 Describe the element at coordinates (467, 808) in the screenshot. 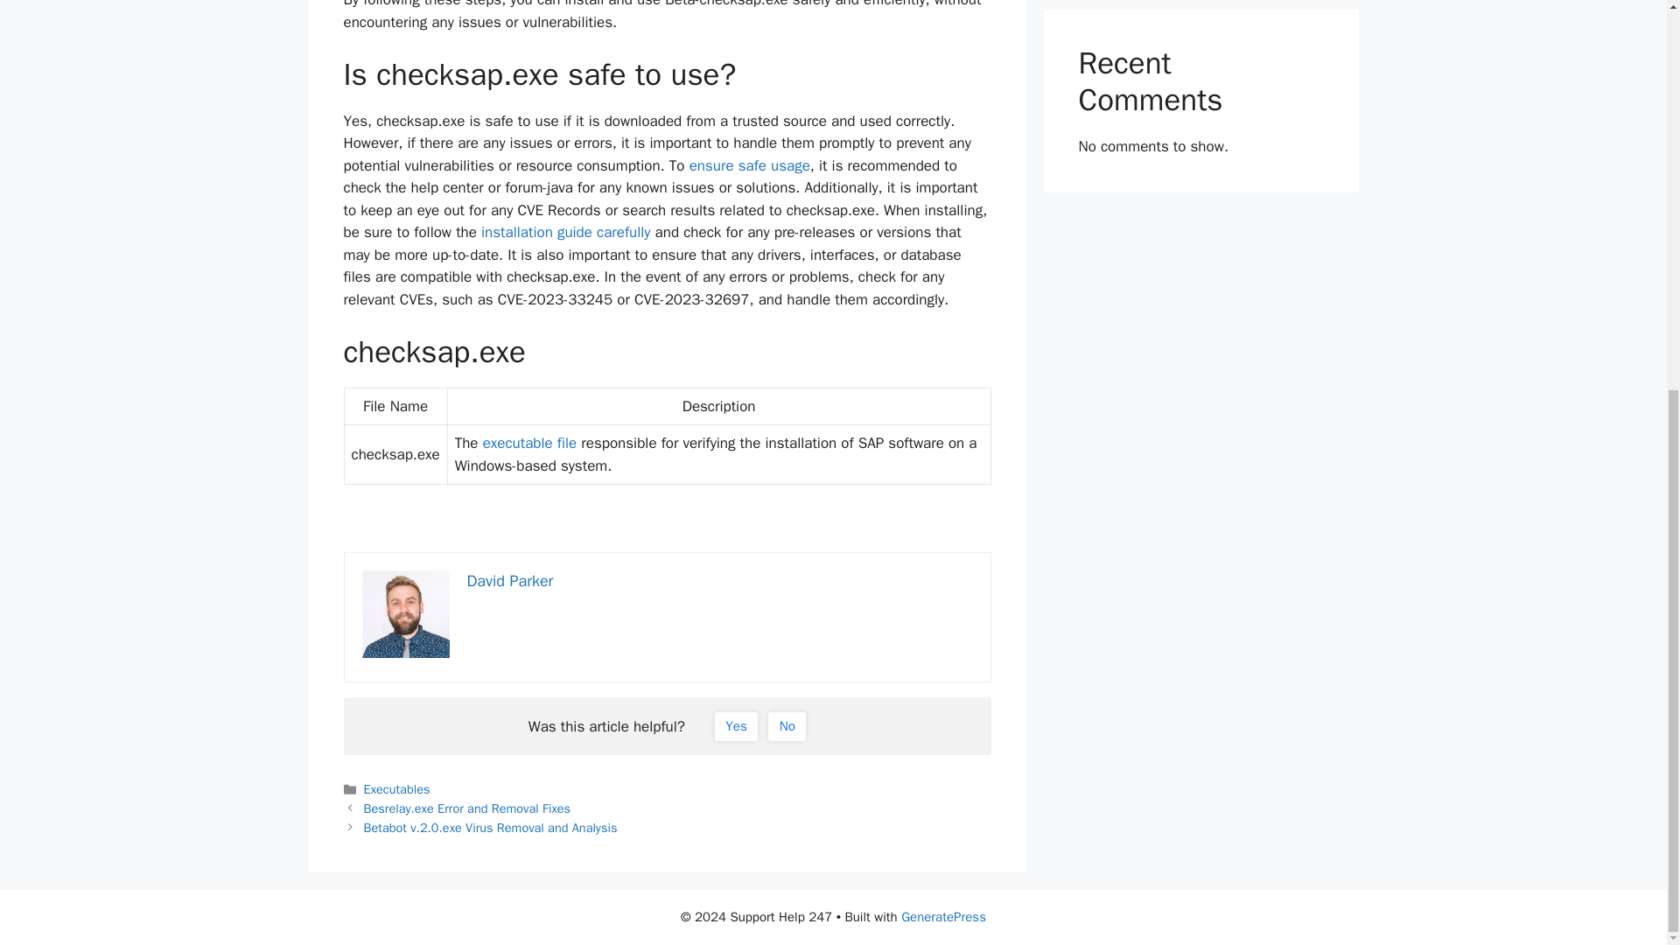

I see `Besrelay.exe Error and Removal Fixes` at that location.